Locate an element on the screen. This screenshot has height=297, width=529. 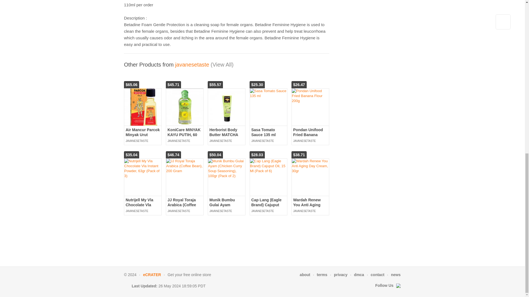
Pondan Unifood Fried Banana Flour 200g is located at coordinates (308, 135).